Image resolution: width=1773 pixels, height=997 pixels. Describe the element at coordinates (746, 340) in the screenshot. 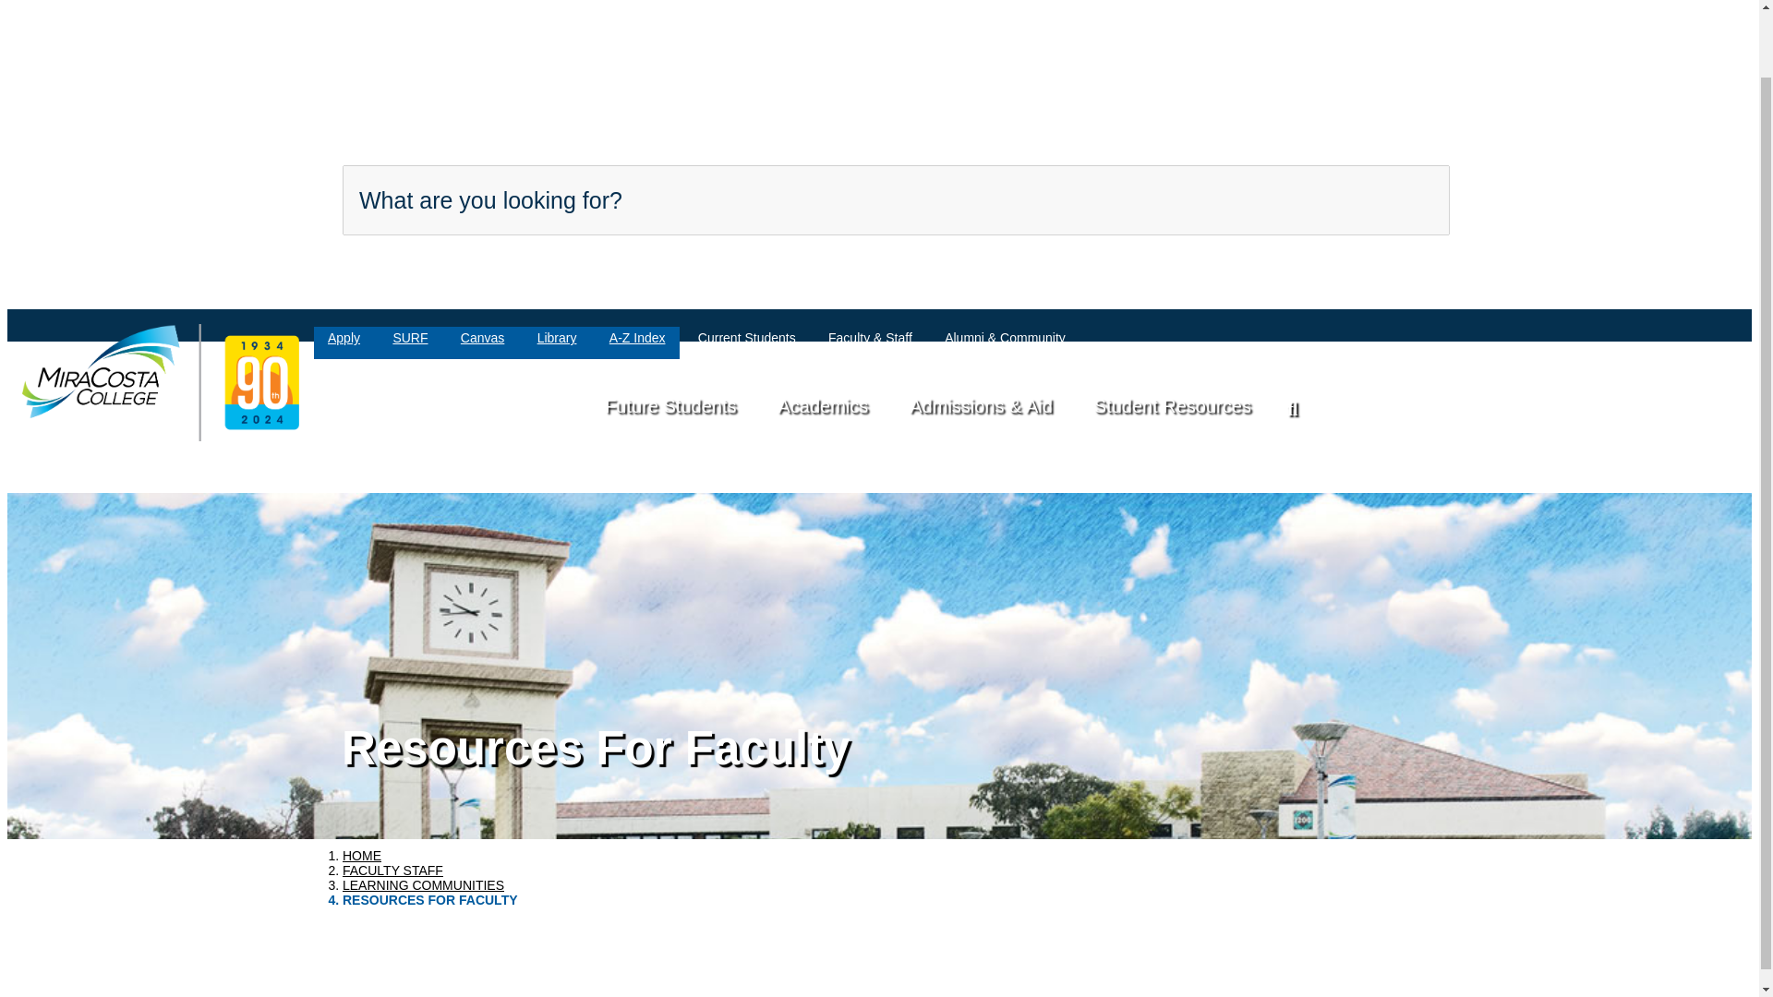

I see `Current MiraCosta Student Resources` at that location.